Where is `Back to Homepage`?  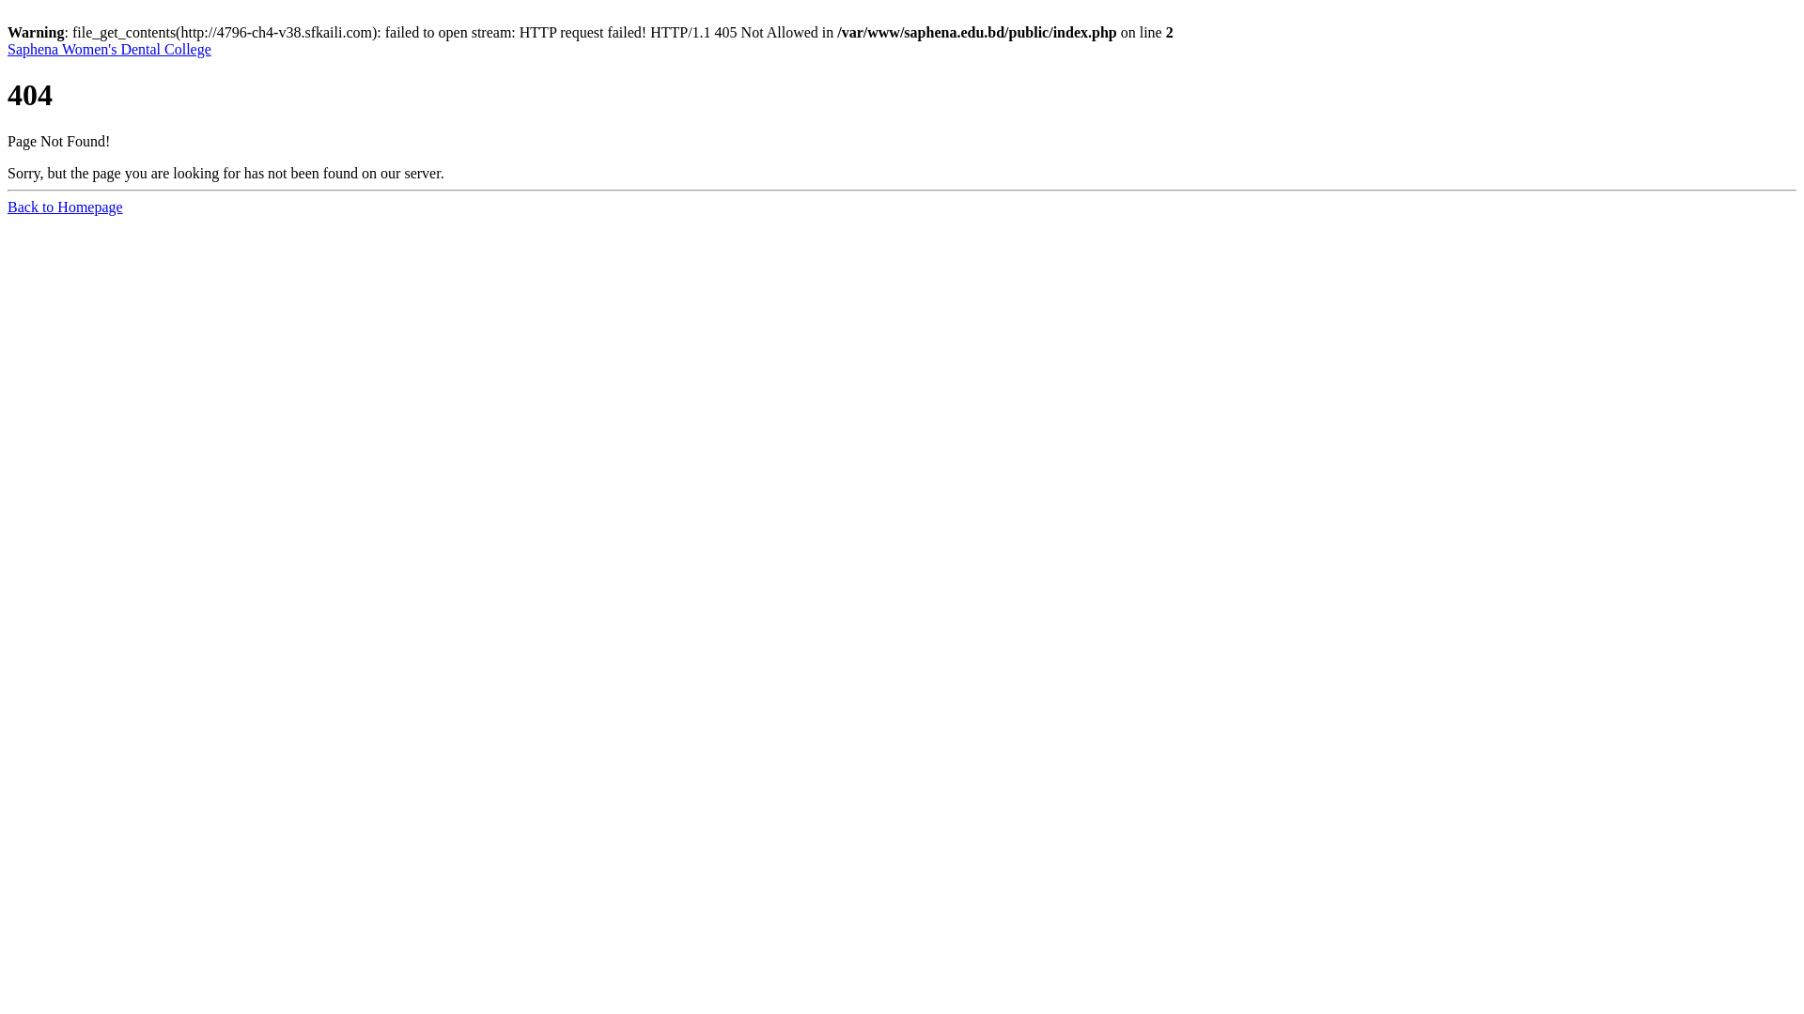 Back to Homepage is located at coordinates (66, 207).